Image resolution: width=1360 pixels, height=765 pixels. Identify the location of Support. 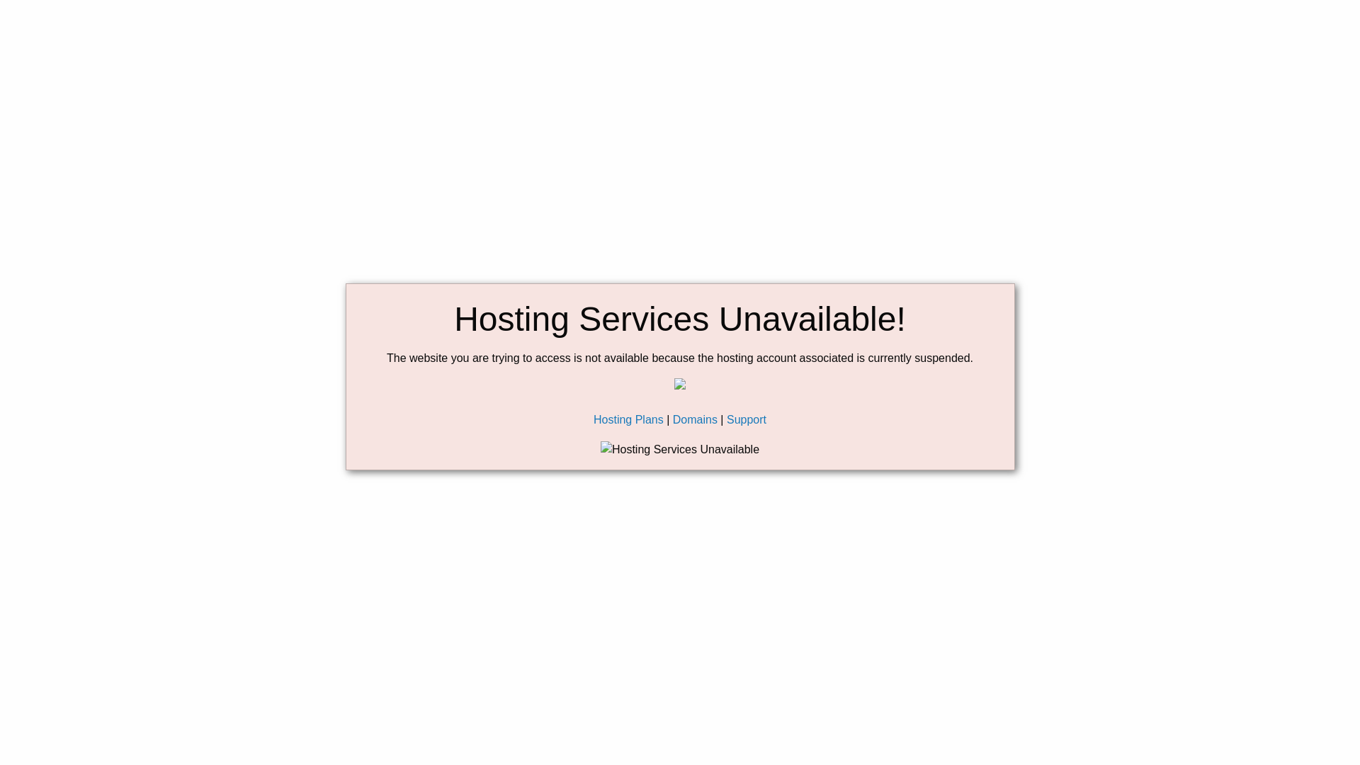
(747, 419).